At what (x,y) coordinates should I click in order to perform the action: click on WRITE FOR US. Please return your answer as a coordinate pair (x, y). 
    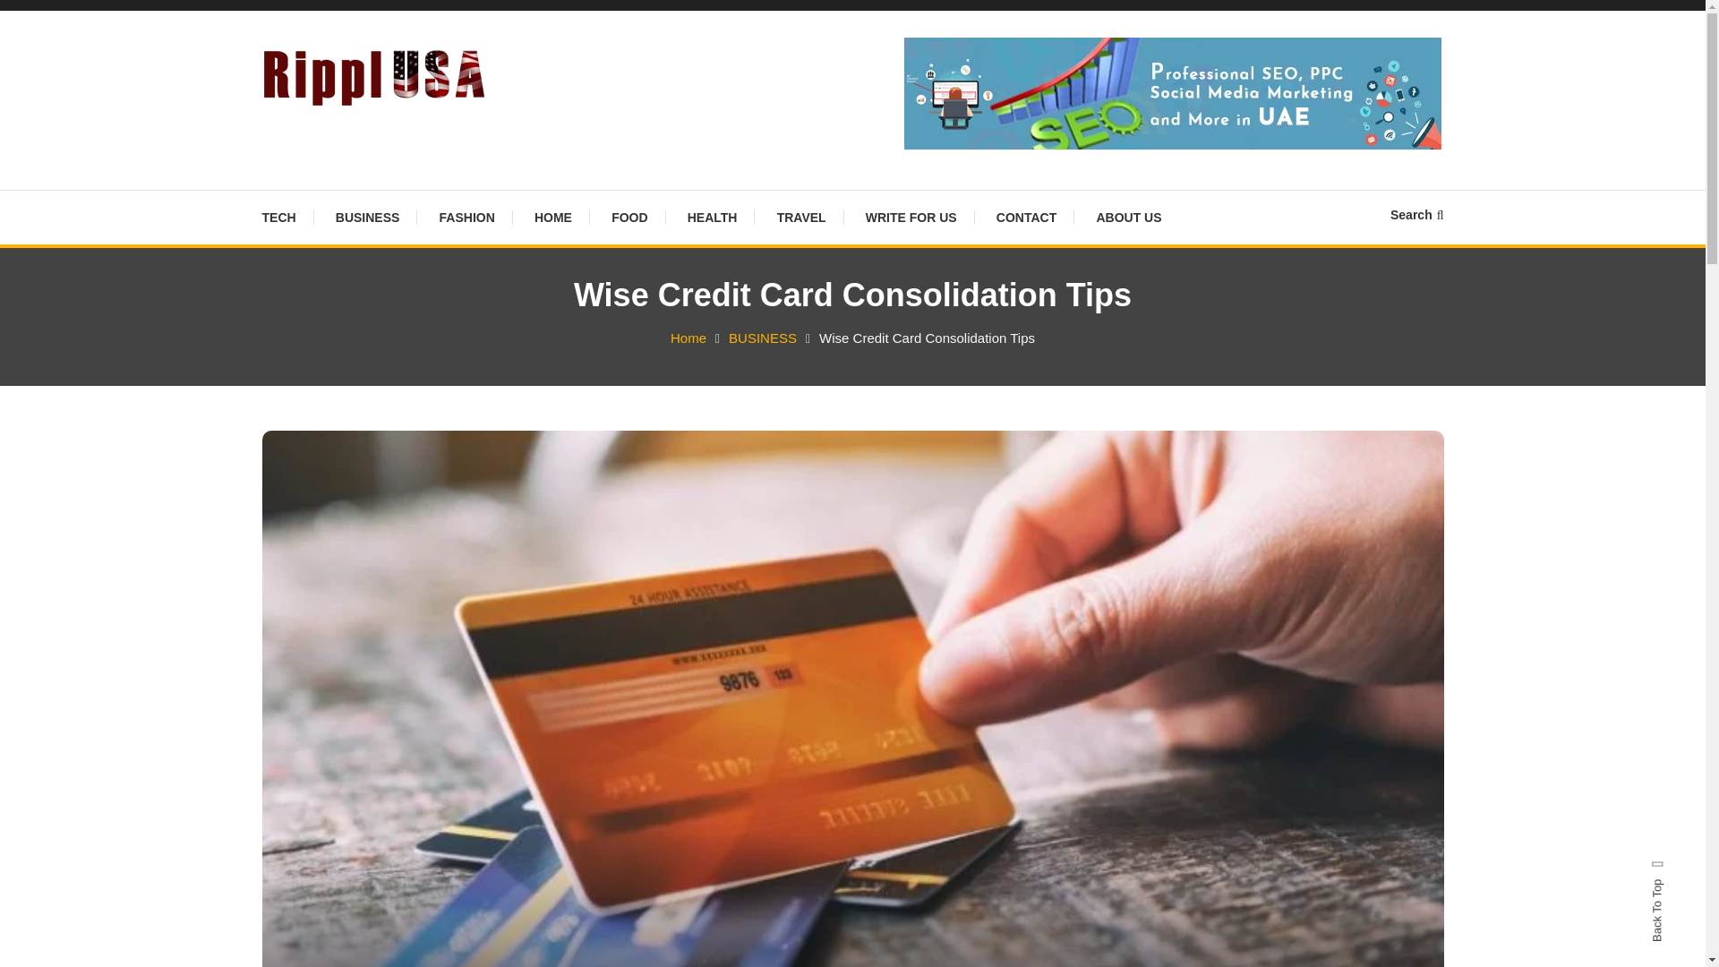
    Looking at the image, I should click on (911, 217).